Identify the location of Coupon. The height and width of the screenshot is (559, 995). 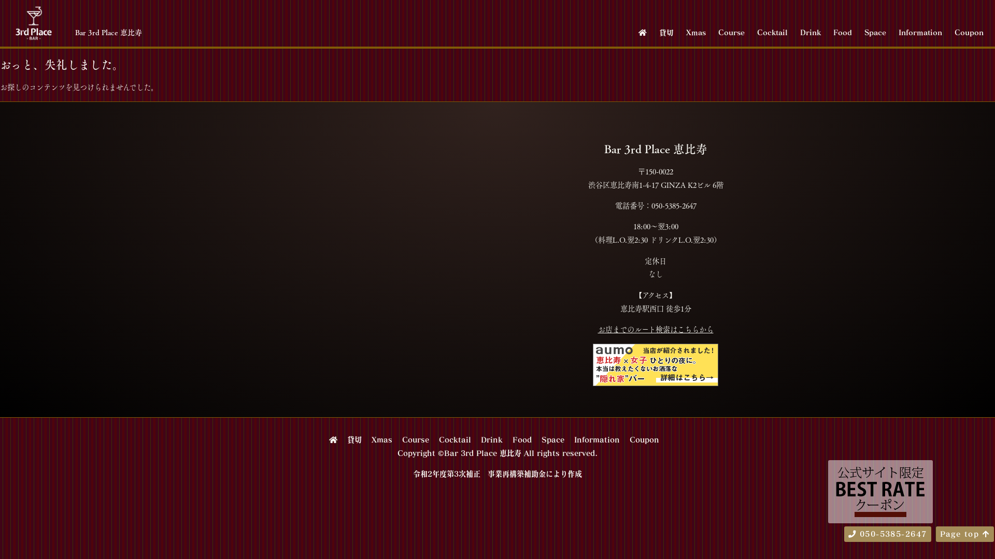
(969, 32).